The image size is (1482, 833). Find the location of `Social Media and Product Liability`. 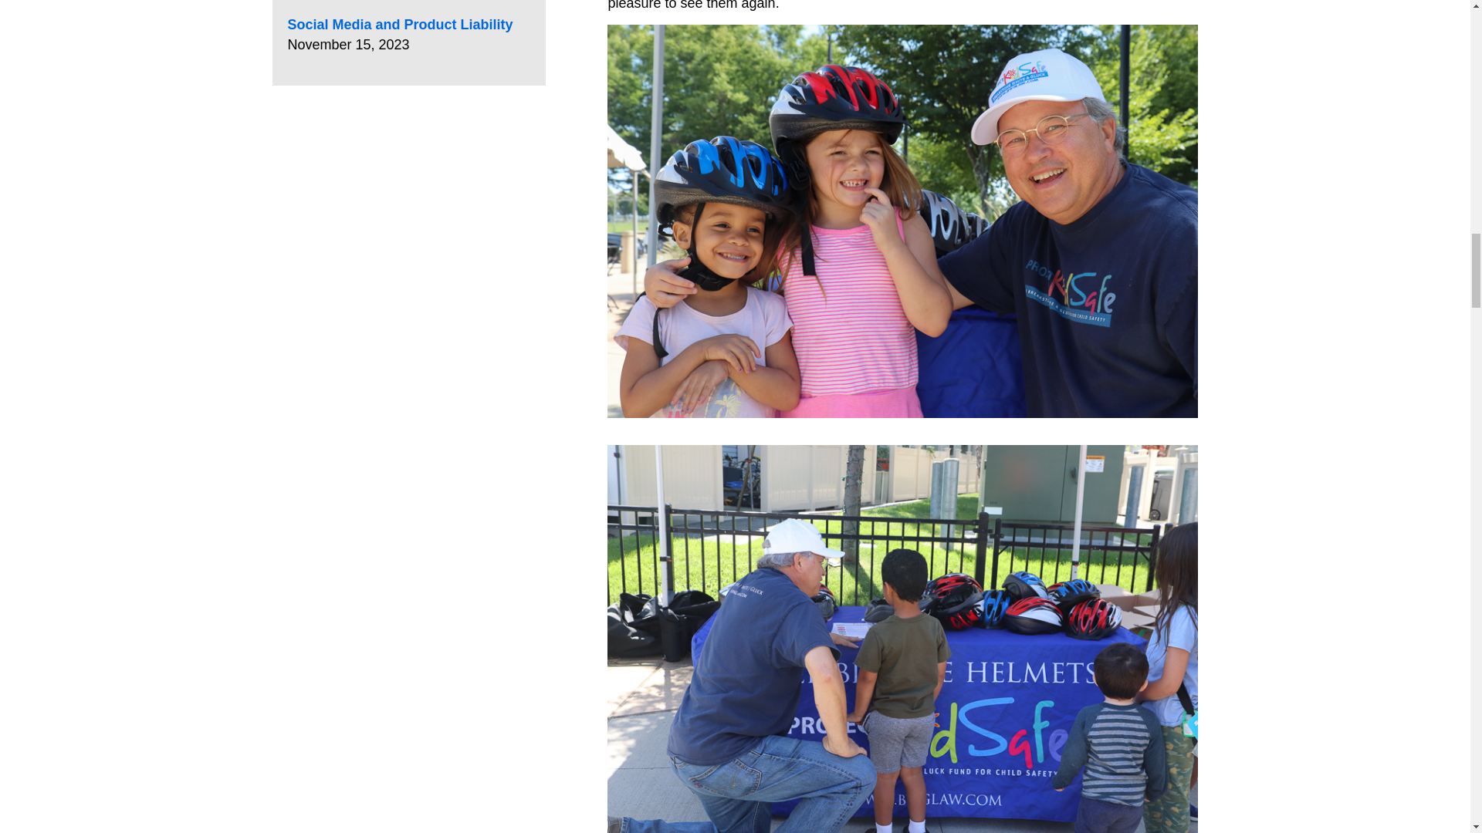

Social Media and Product Liability is located at coordinates (400, 25).